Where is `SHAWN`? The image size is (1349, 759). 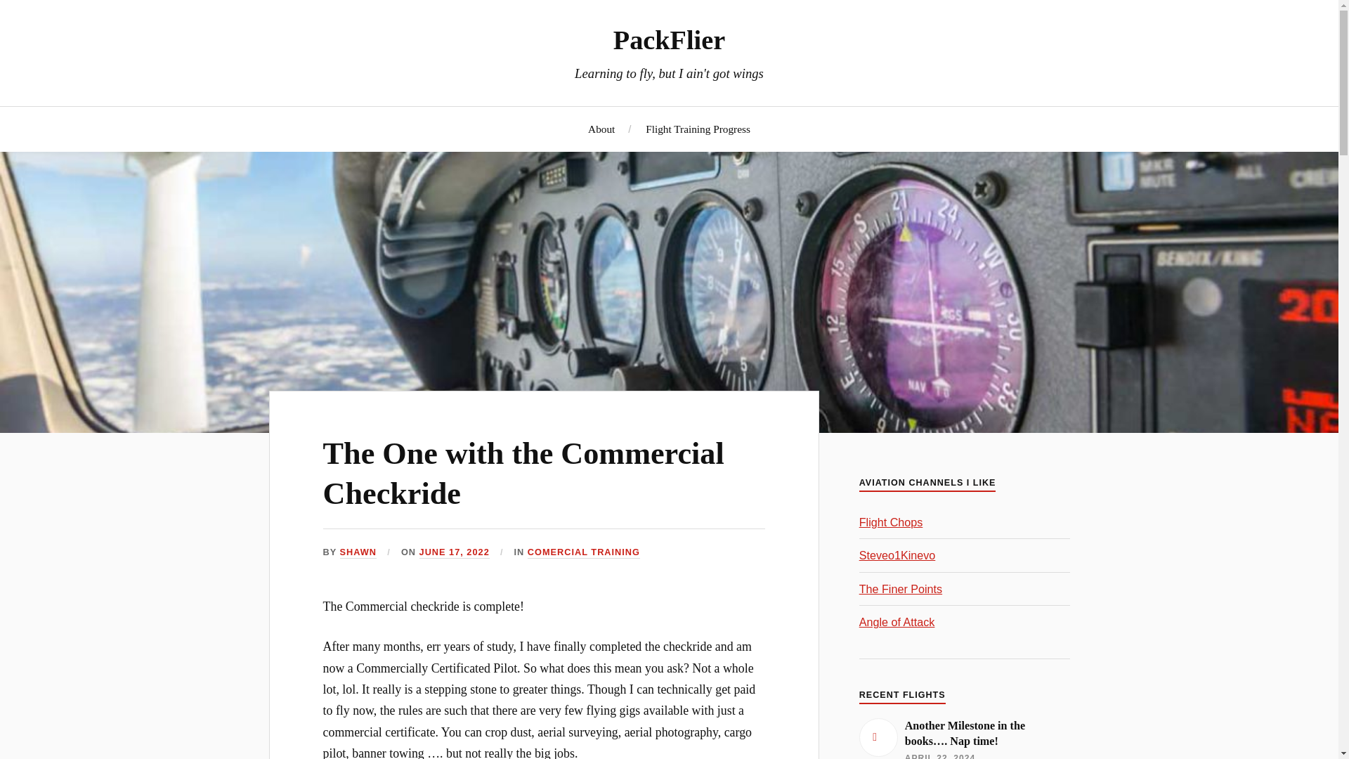
SHAWN is located at coordinates (358, 552).